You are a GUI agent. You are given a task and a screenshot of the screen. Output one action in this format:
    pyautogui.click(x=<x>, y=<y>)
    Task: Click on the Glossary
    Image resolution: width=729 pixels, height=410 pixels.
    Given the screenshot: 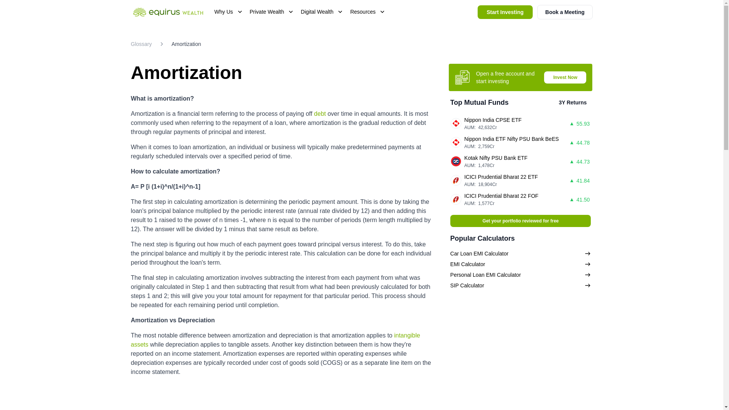 What is the action you would take?
    pyautogui.click(x=141, y=44)
    